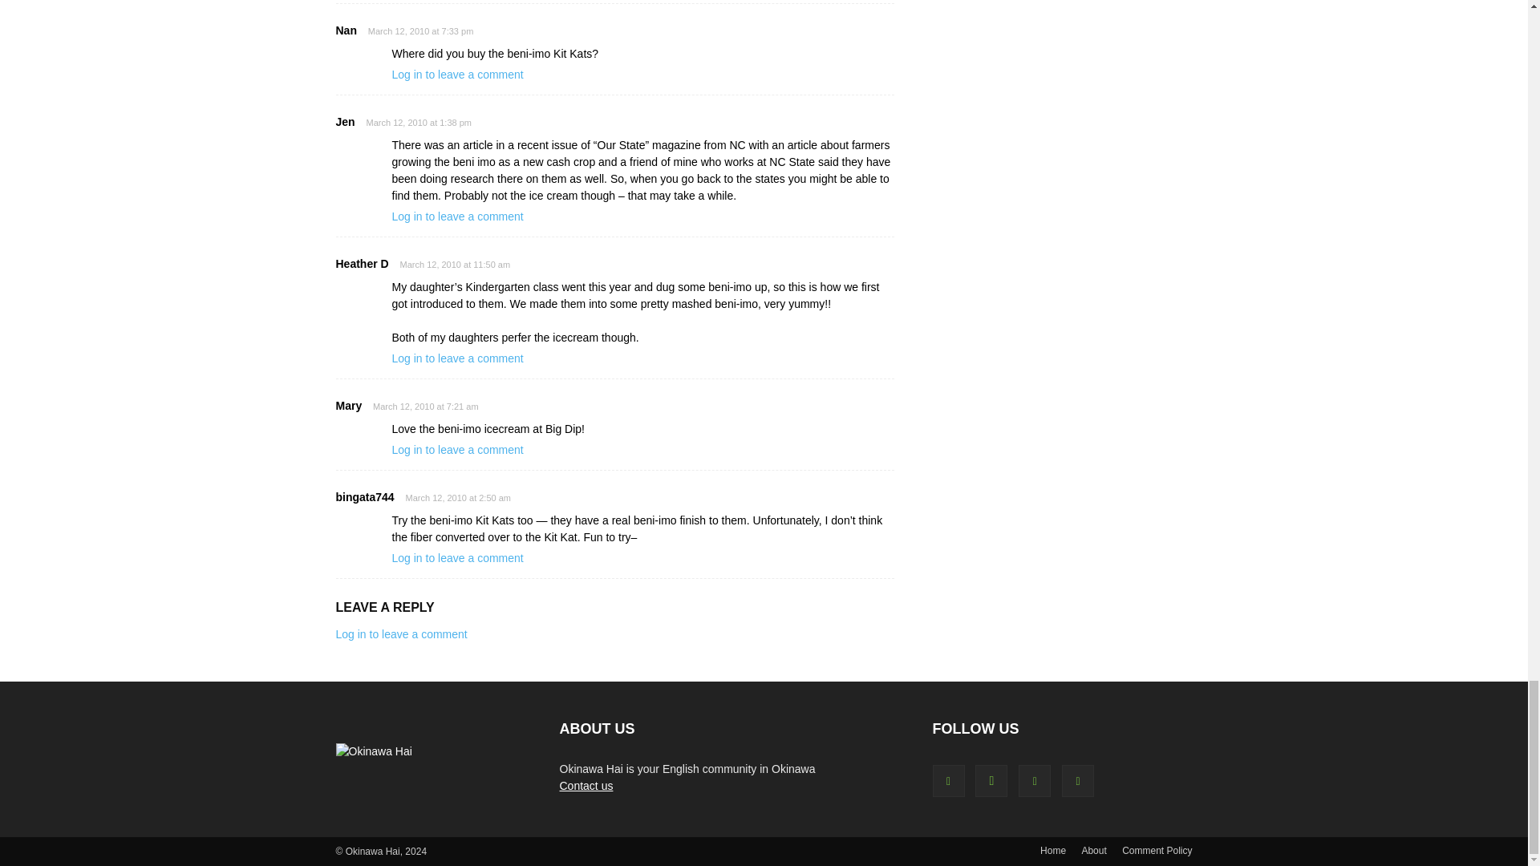  Describe the element at coordinates (991, 780) in the screenshot. I see `Instagram` at that location.